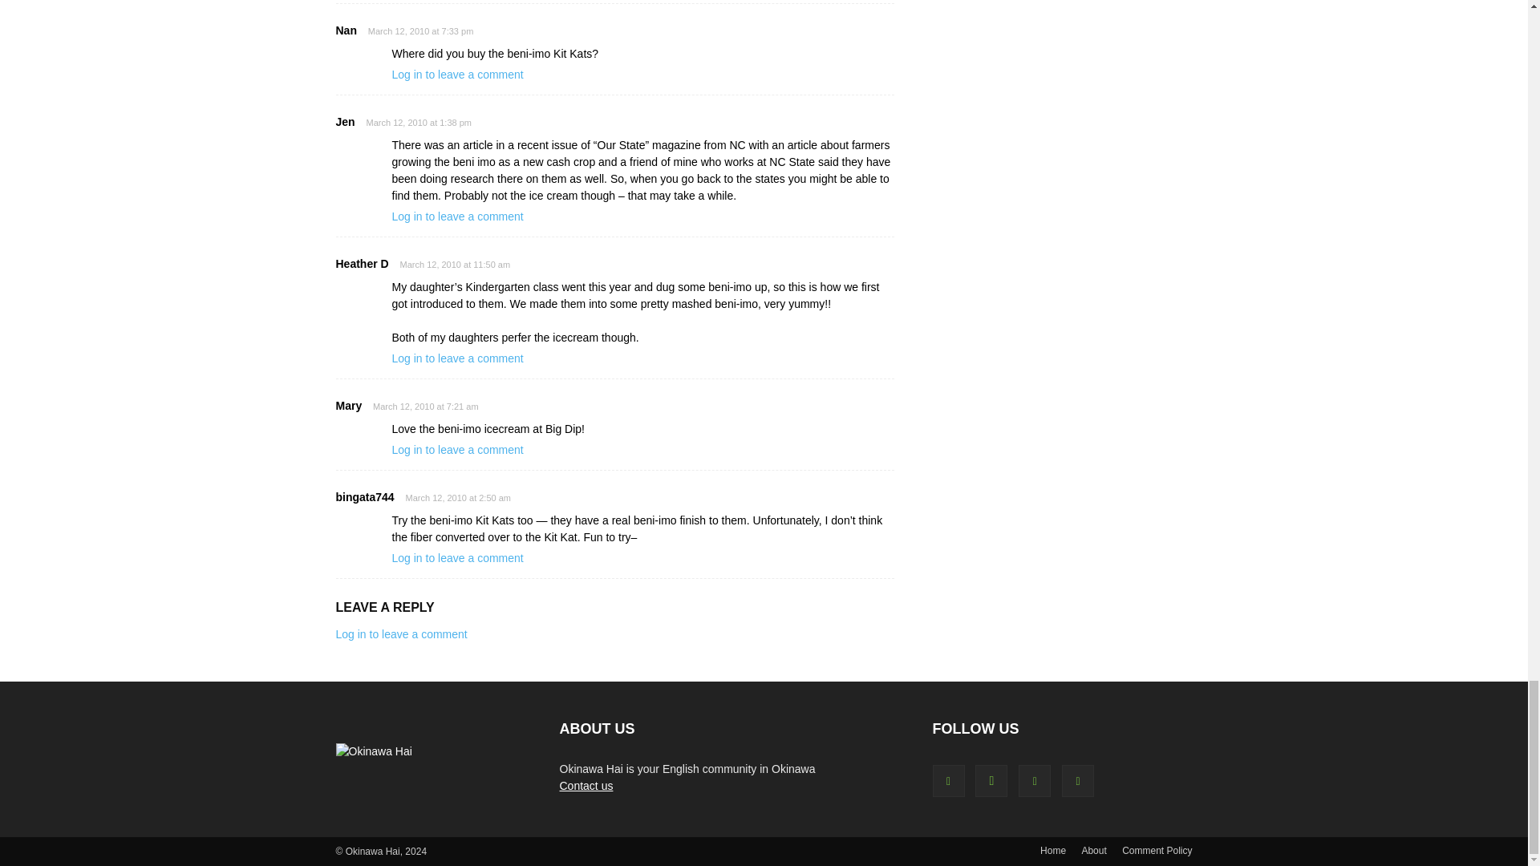  Describe the element at coordinates (991, 780) in the screenshot. I see `Instagram` at that location.